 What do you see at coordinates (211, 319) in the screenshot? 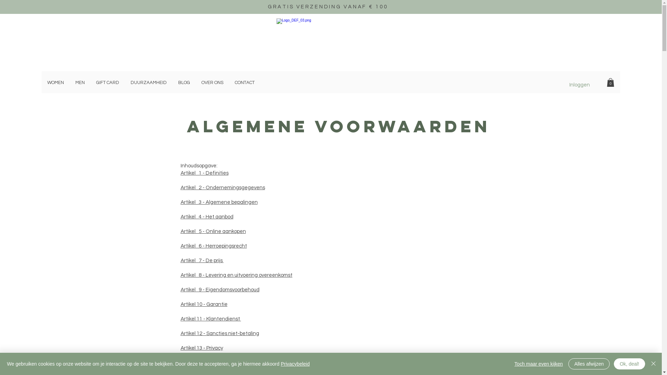
I see `Artikel 11 - Klantendienst ` at bounding box center [211, 319].